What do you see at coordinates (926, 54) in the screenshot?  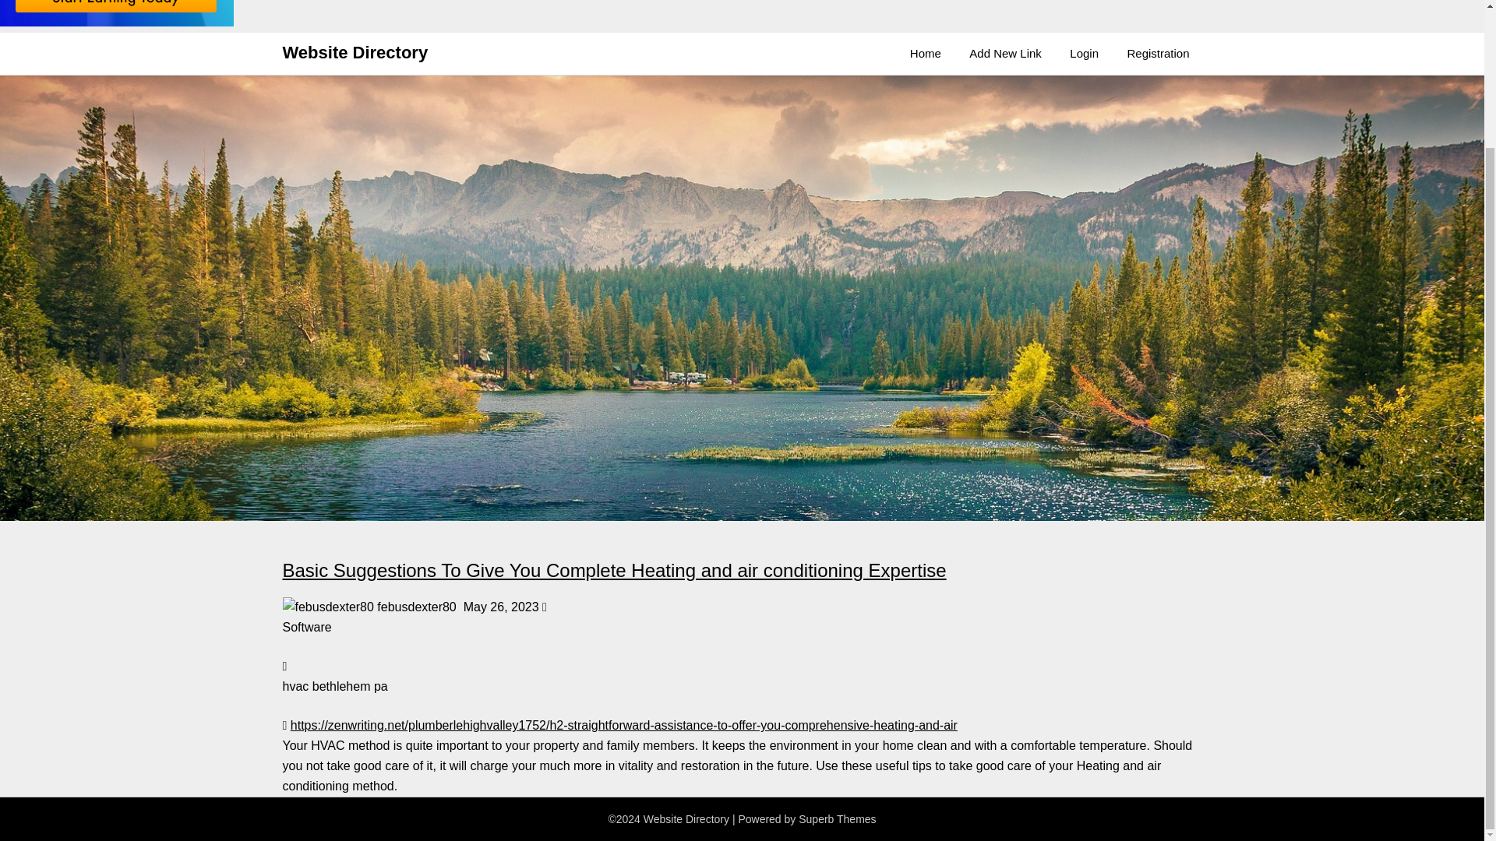 I see `Home` at bounding box center [926, 54].